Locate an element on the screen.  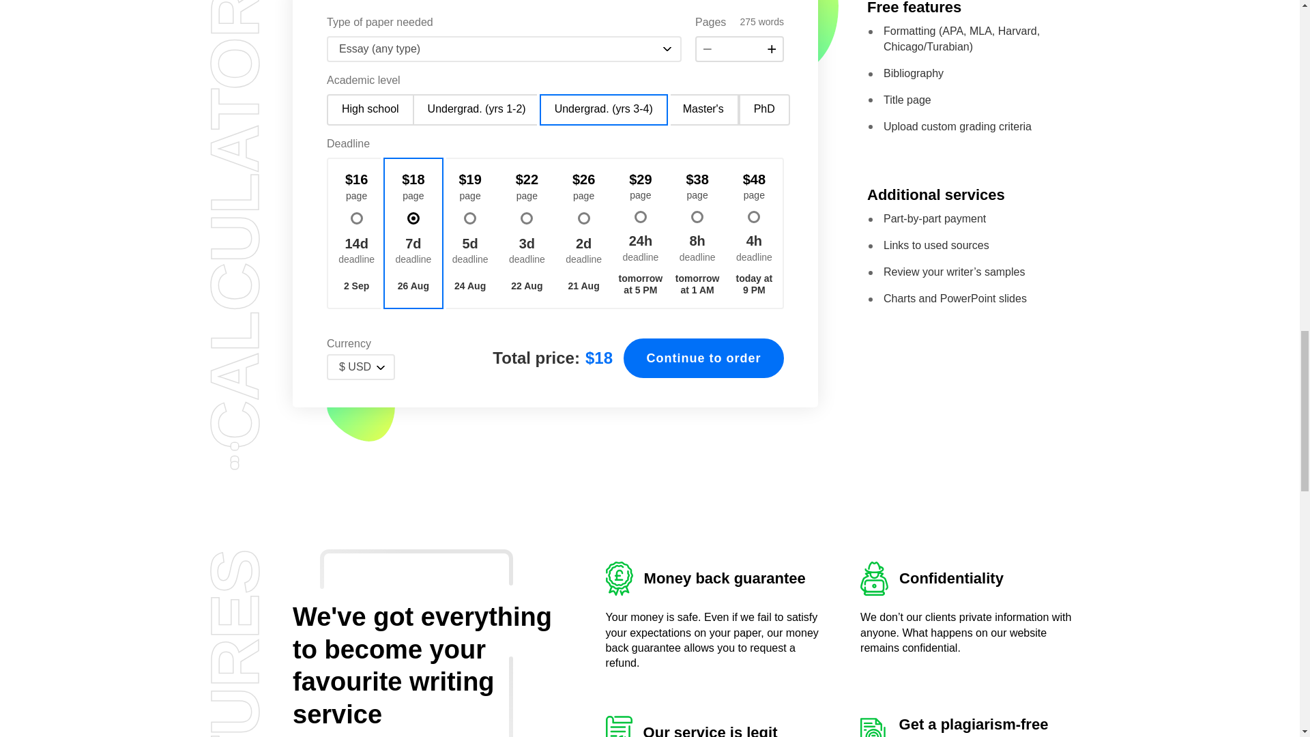
Continue to order is located at coordinates (703, 358).